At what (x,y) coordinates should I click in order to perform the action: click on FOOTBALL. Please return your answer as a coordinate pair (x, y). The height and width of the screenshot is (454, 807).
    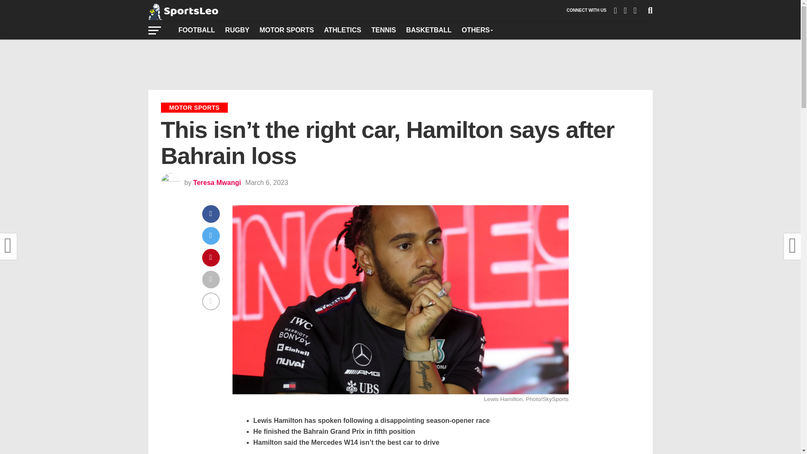
    Looking at the image, I should click on (196, 30).